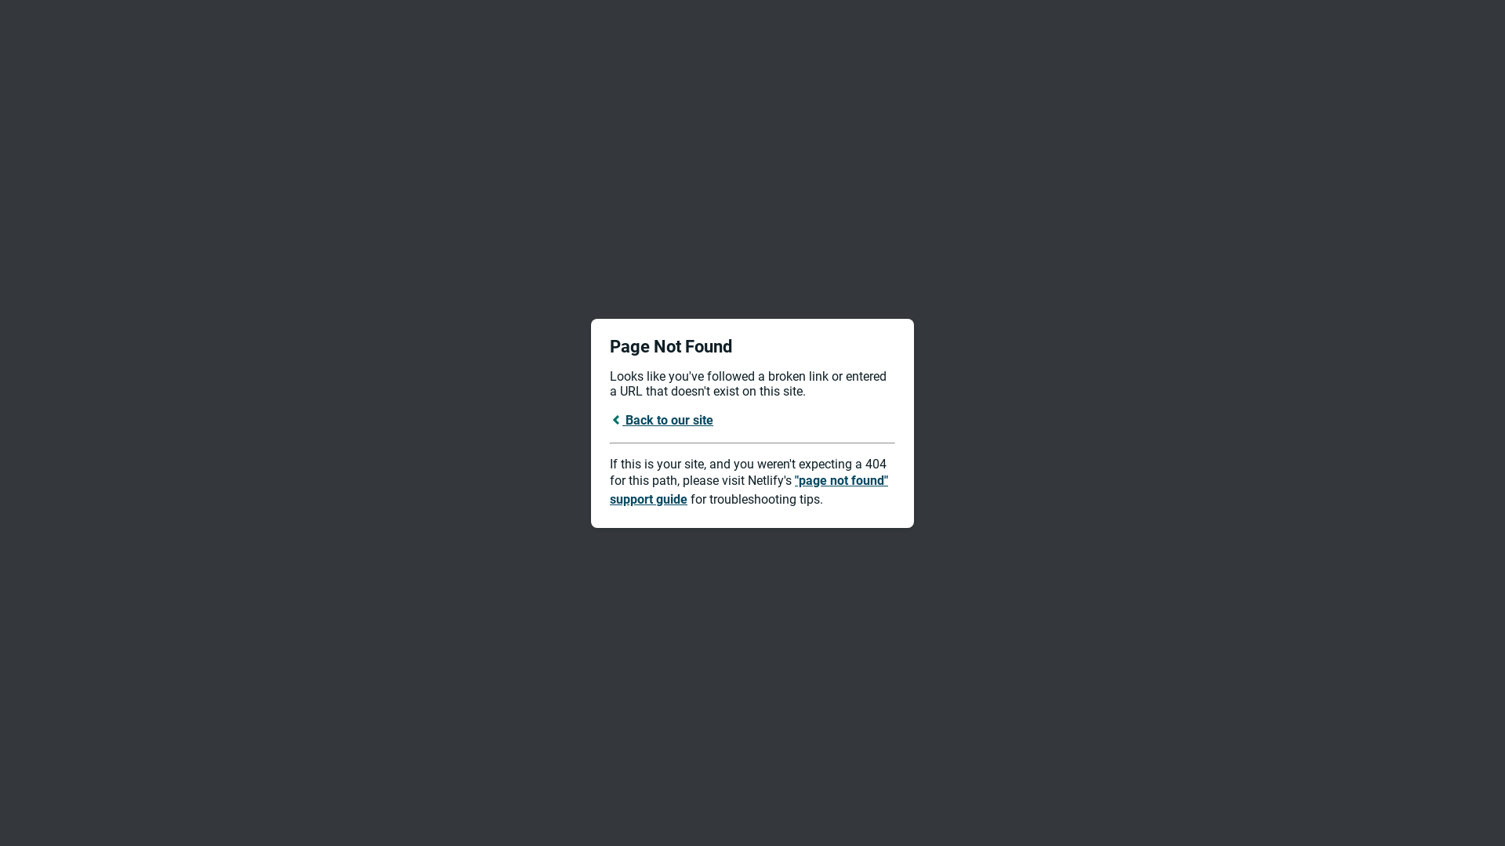 The width and height of the screenshot is (1505, 846). I want to click on "page not found" support guide, so click(749, 490).